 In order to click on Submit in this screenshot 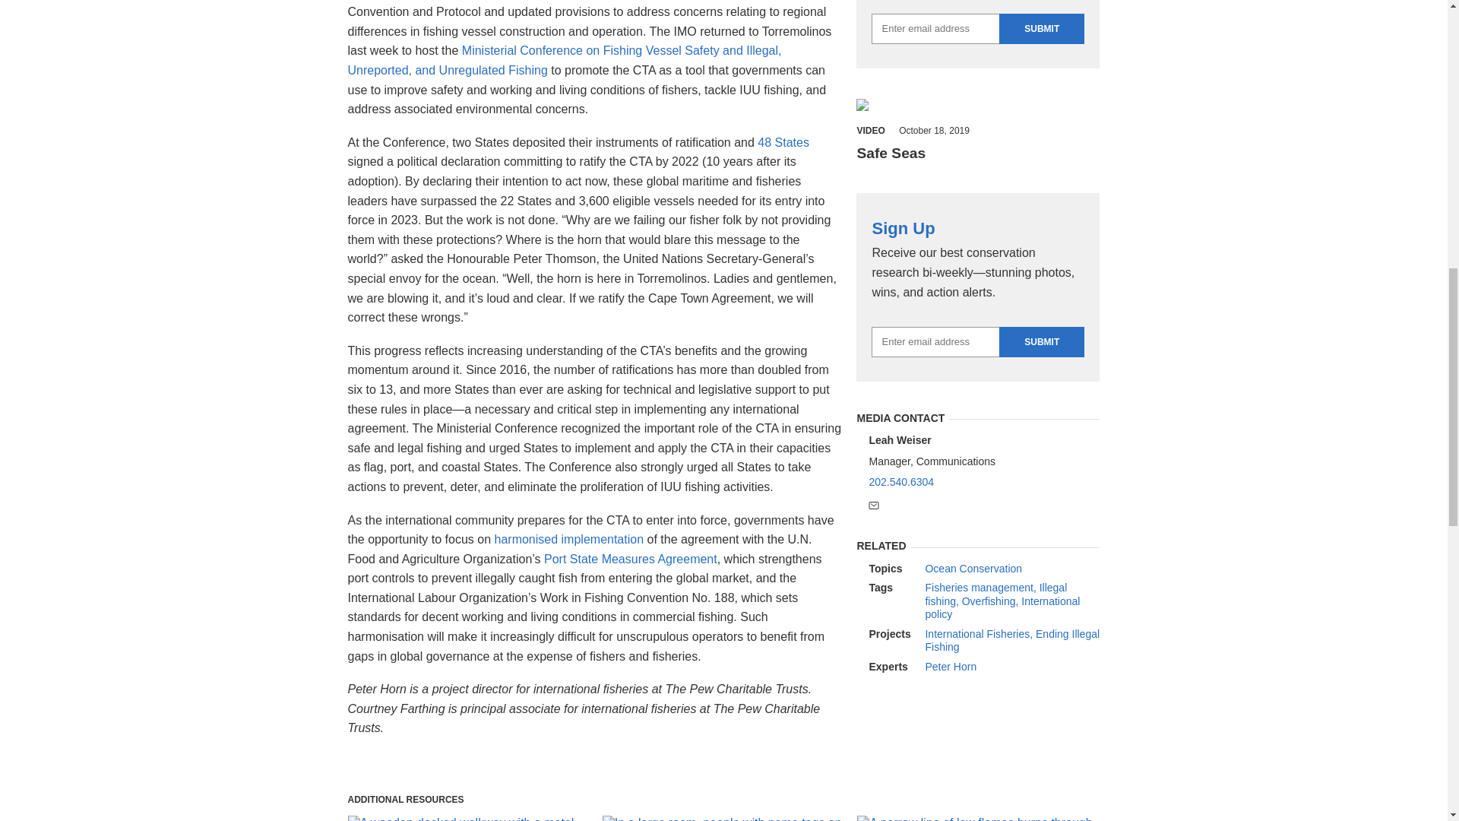, I will do `click(1041, 29)`.